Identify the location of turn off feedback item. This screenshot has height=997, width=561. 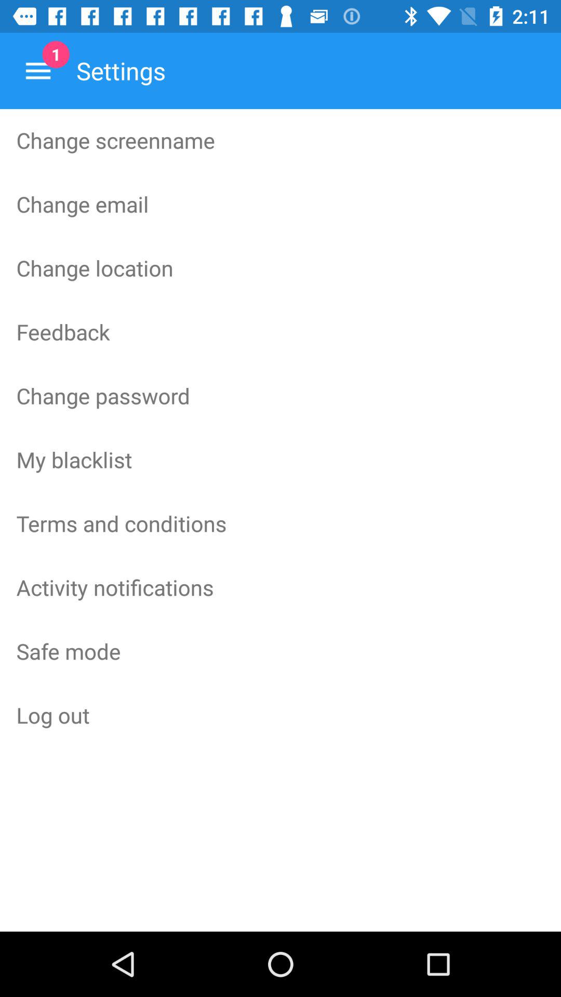
(280, 331).